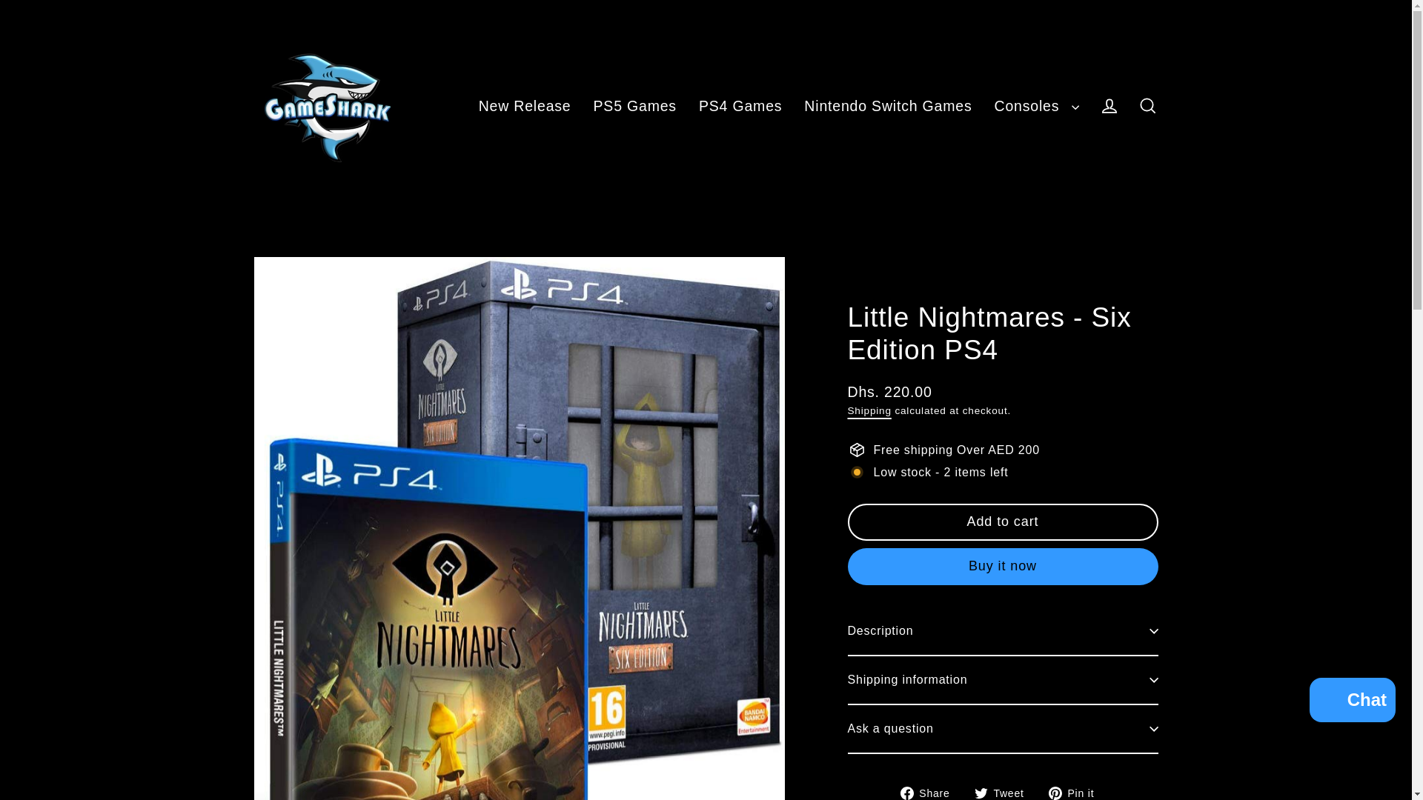 The image size is (1423, 800). Describe the element at coordinates (1003, 631) in the screenshot. I see `Description` at that location.